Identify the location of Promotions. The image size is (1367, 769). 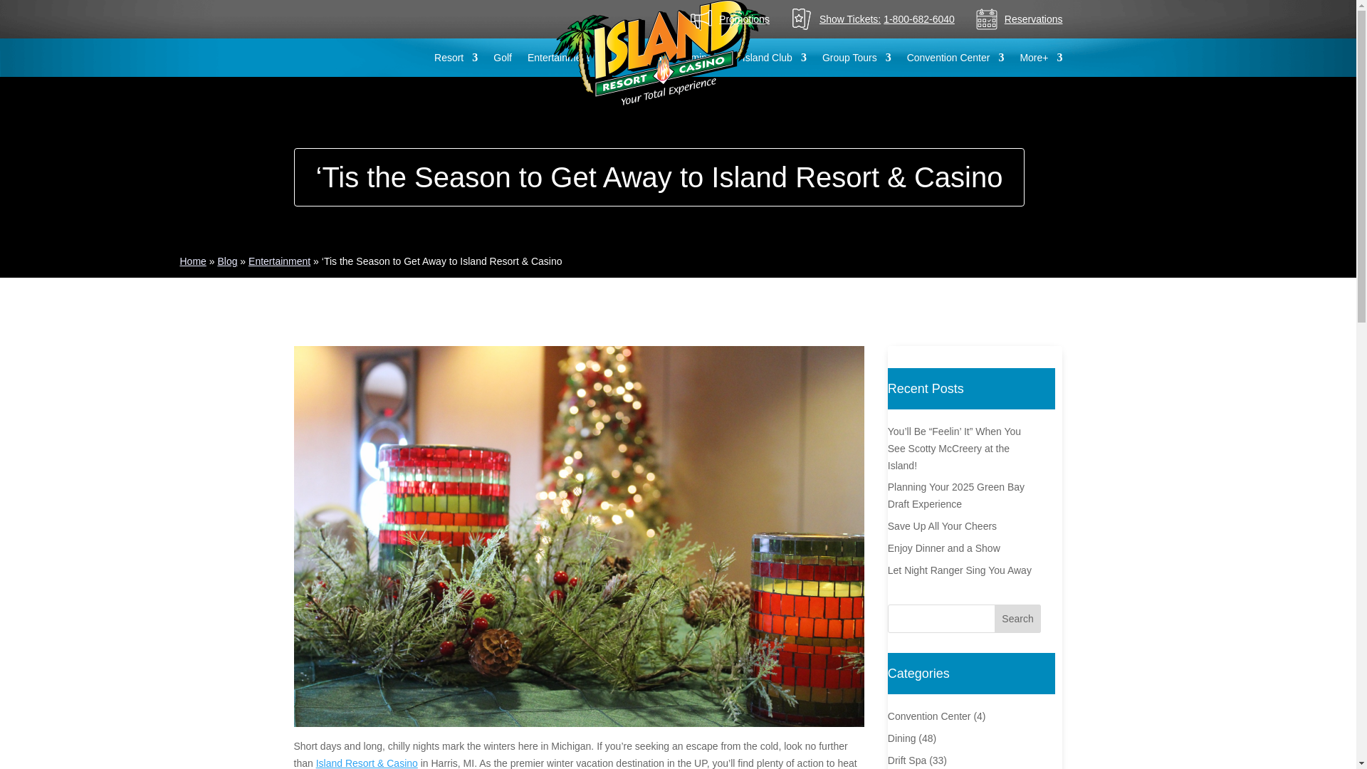
(743, 19).